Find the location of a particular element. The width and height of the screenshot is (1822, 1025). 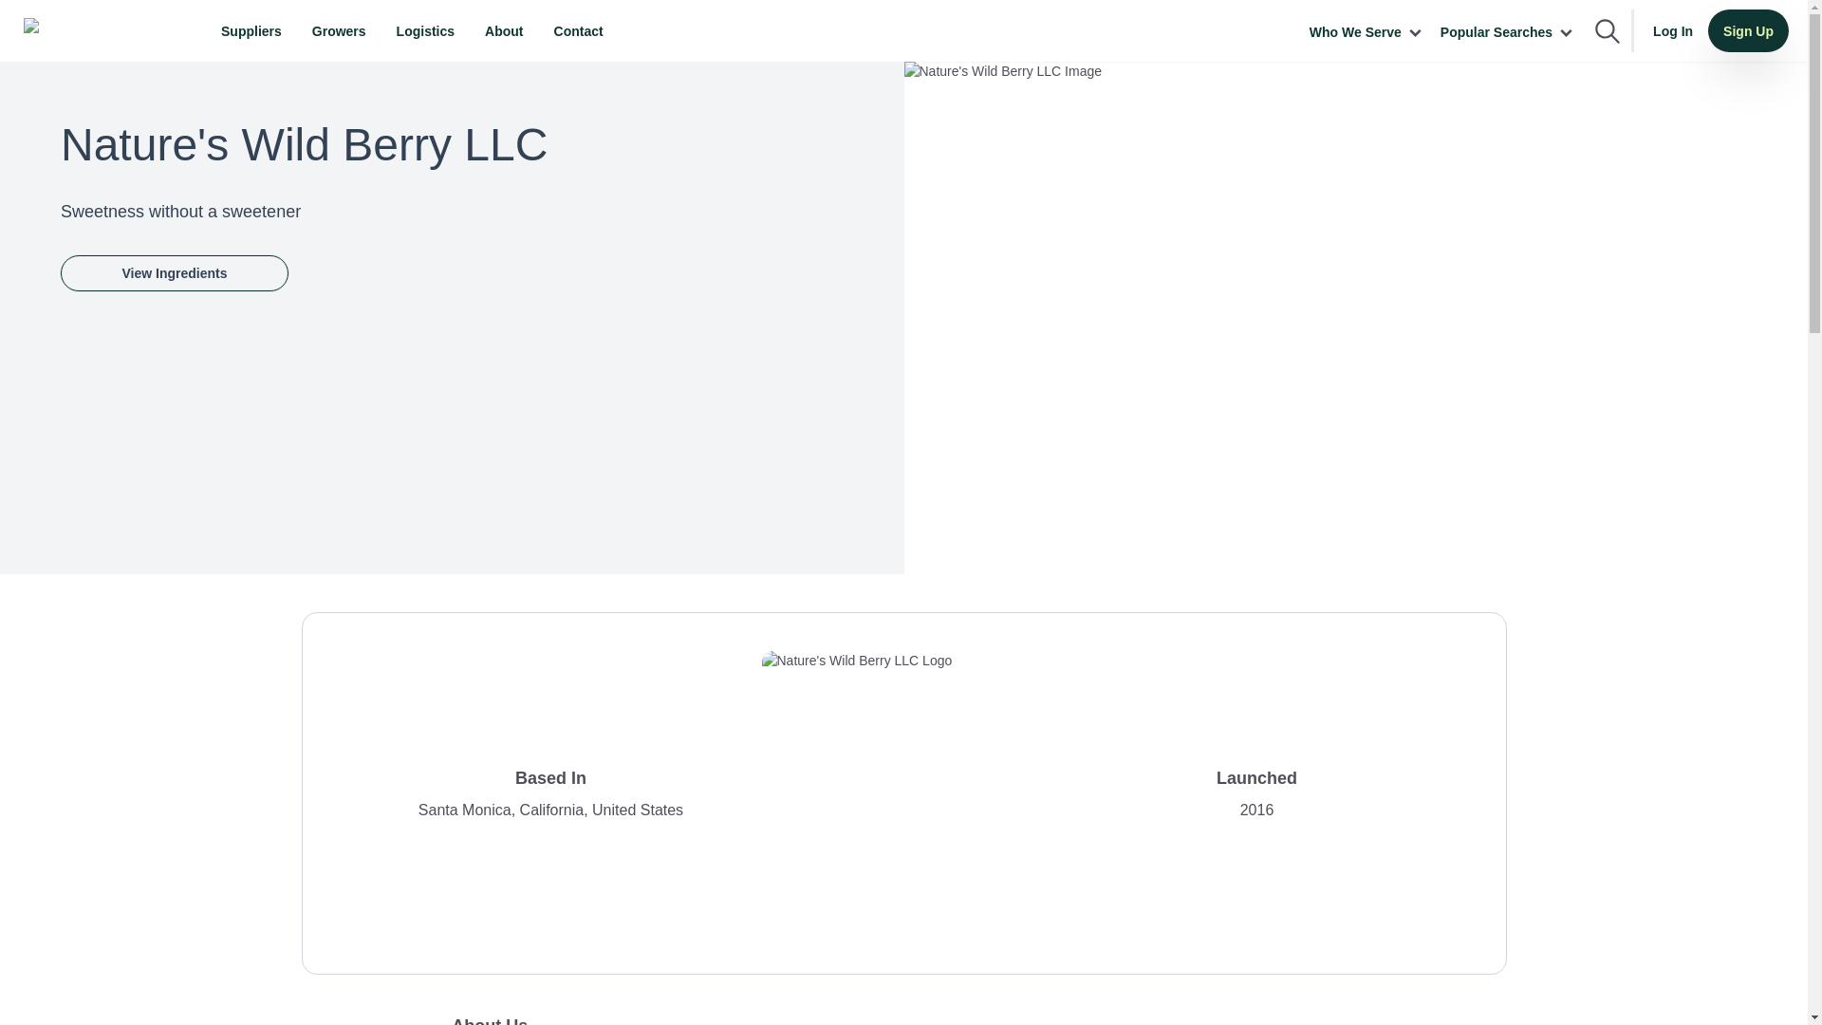

View Ingredients is located at coordinates (174, 272).